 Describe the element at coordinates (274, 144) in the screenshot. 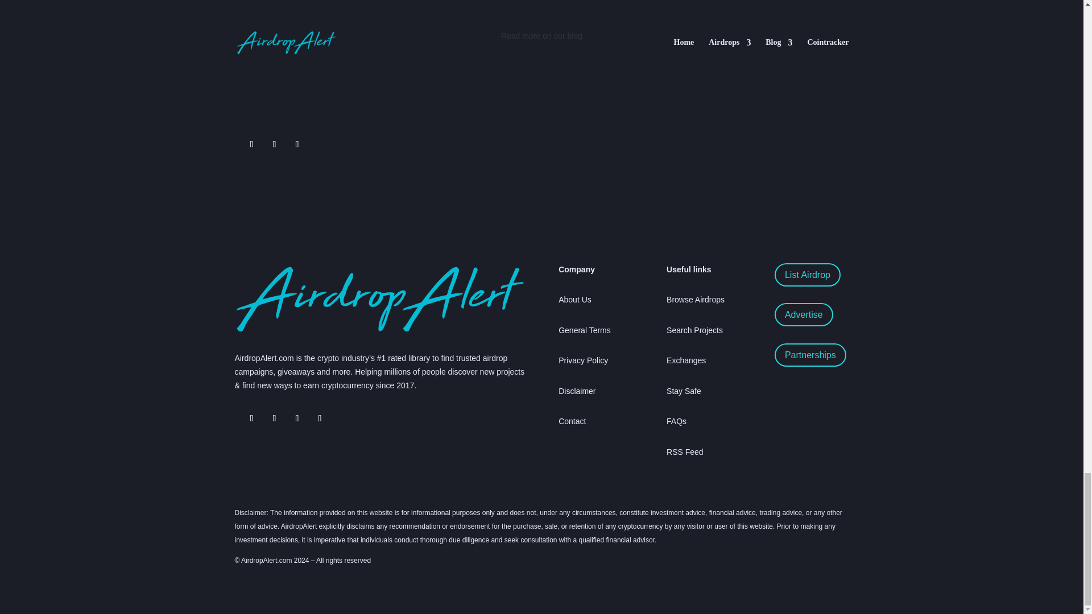

I see `Follow on Telegram` at that location.